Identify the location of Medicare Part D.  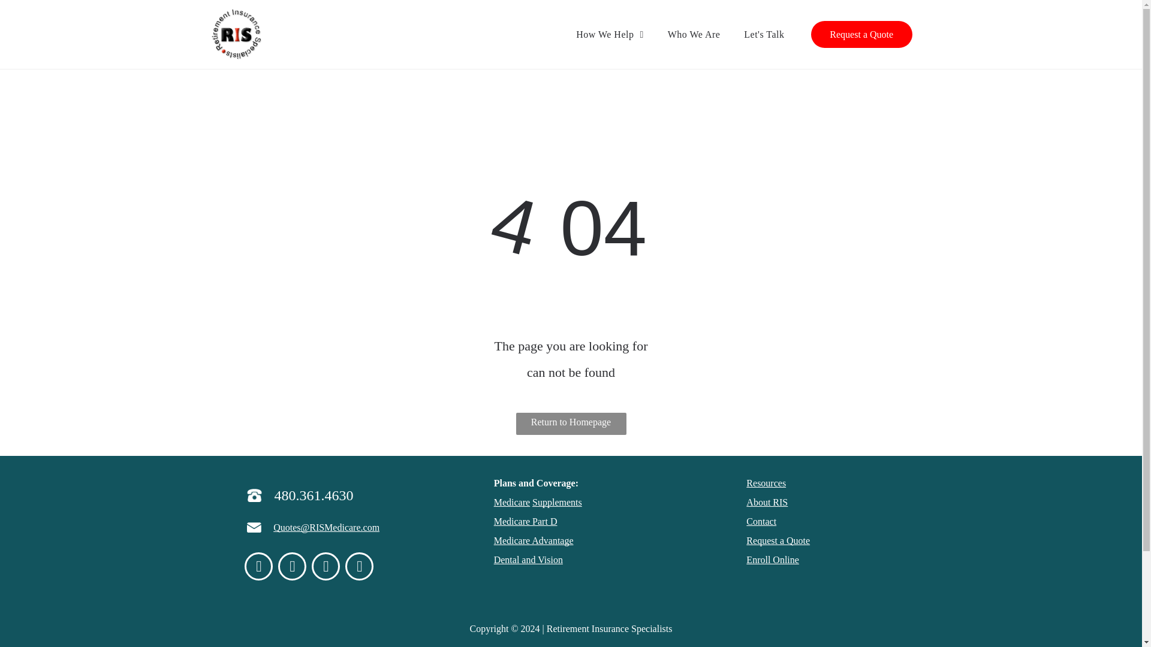
(525, 521).